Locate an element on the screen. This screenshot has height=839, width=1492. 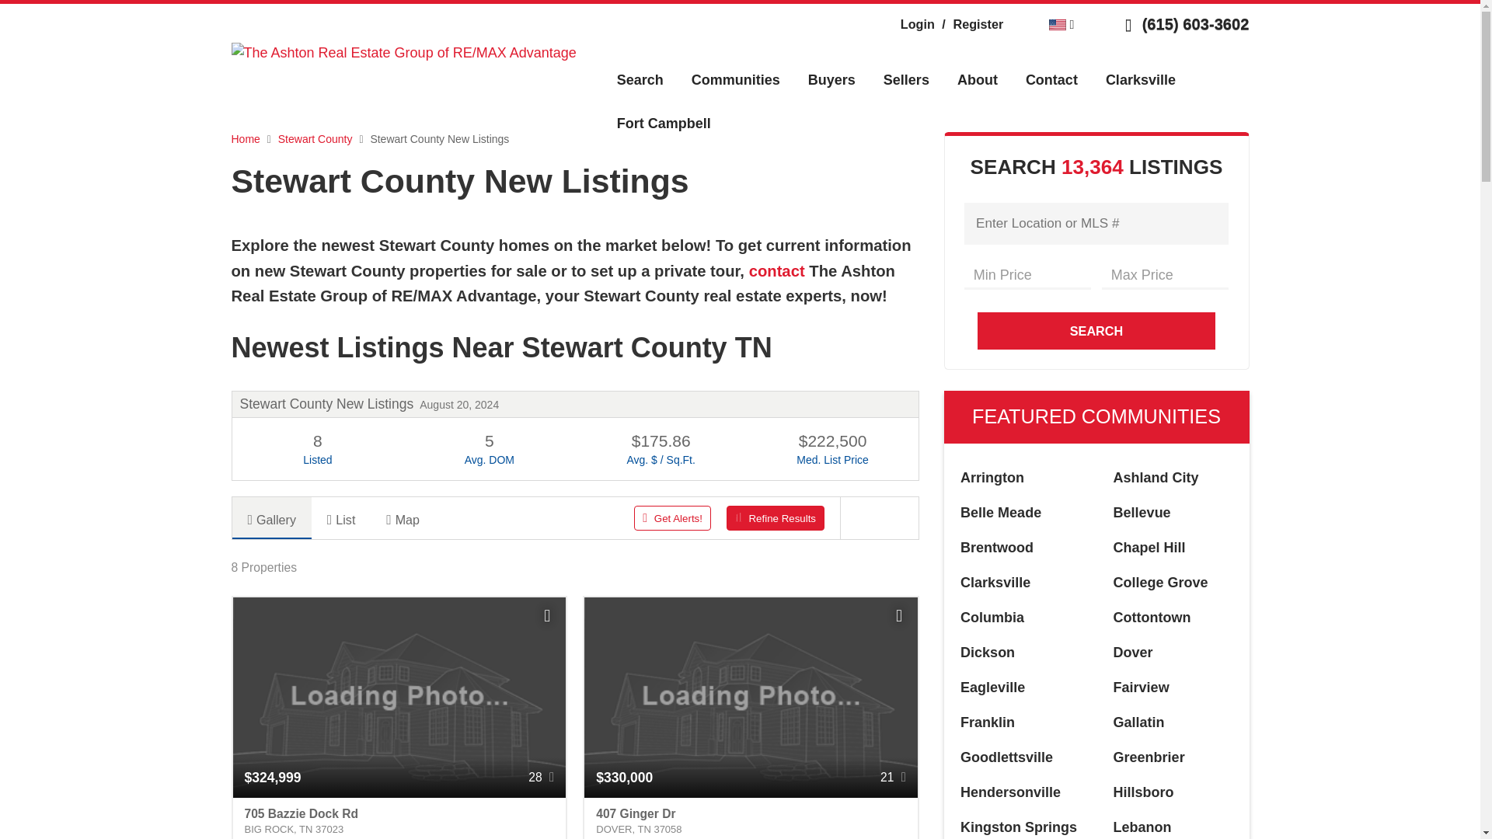
Register is located at coordinates (970, 23).